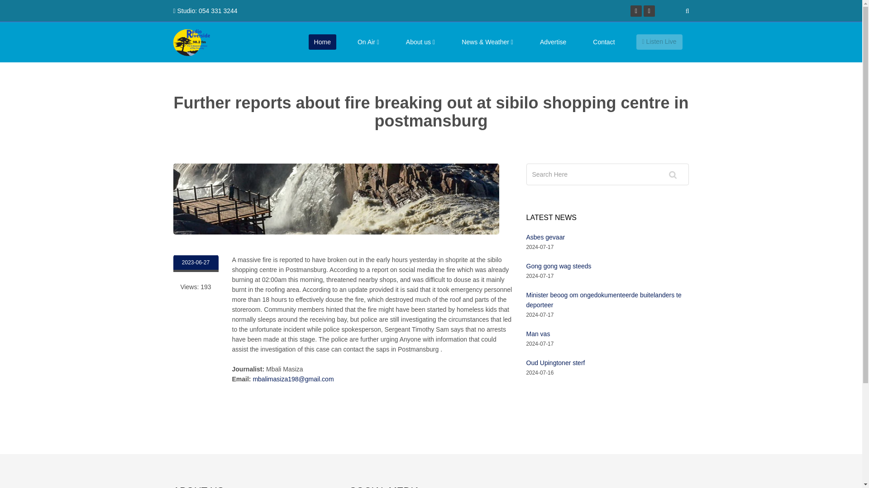 This screenshot has height=488, width=869. What do you see at coordinates (545, 237) in the screenshot?
I see `Asbes gevaar` at bounding box center [545, 237].